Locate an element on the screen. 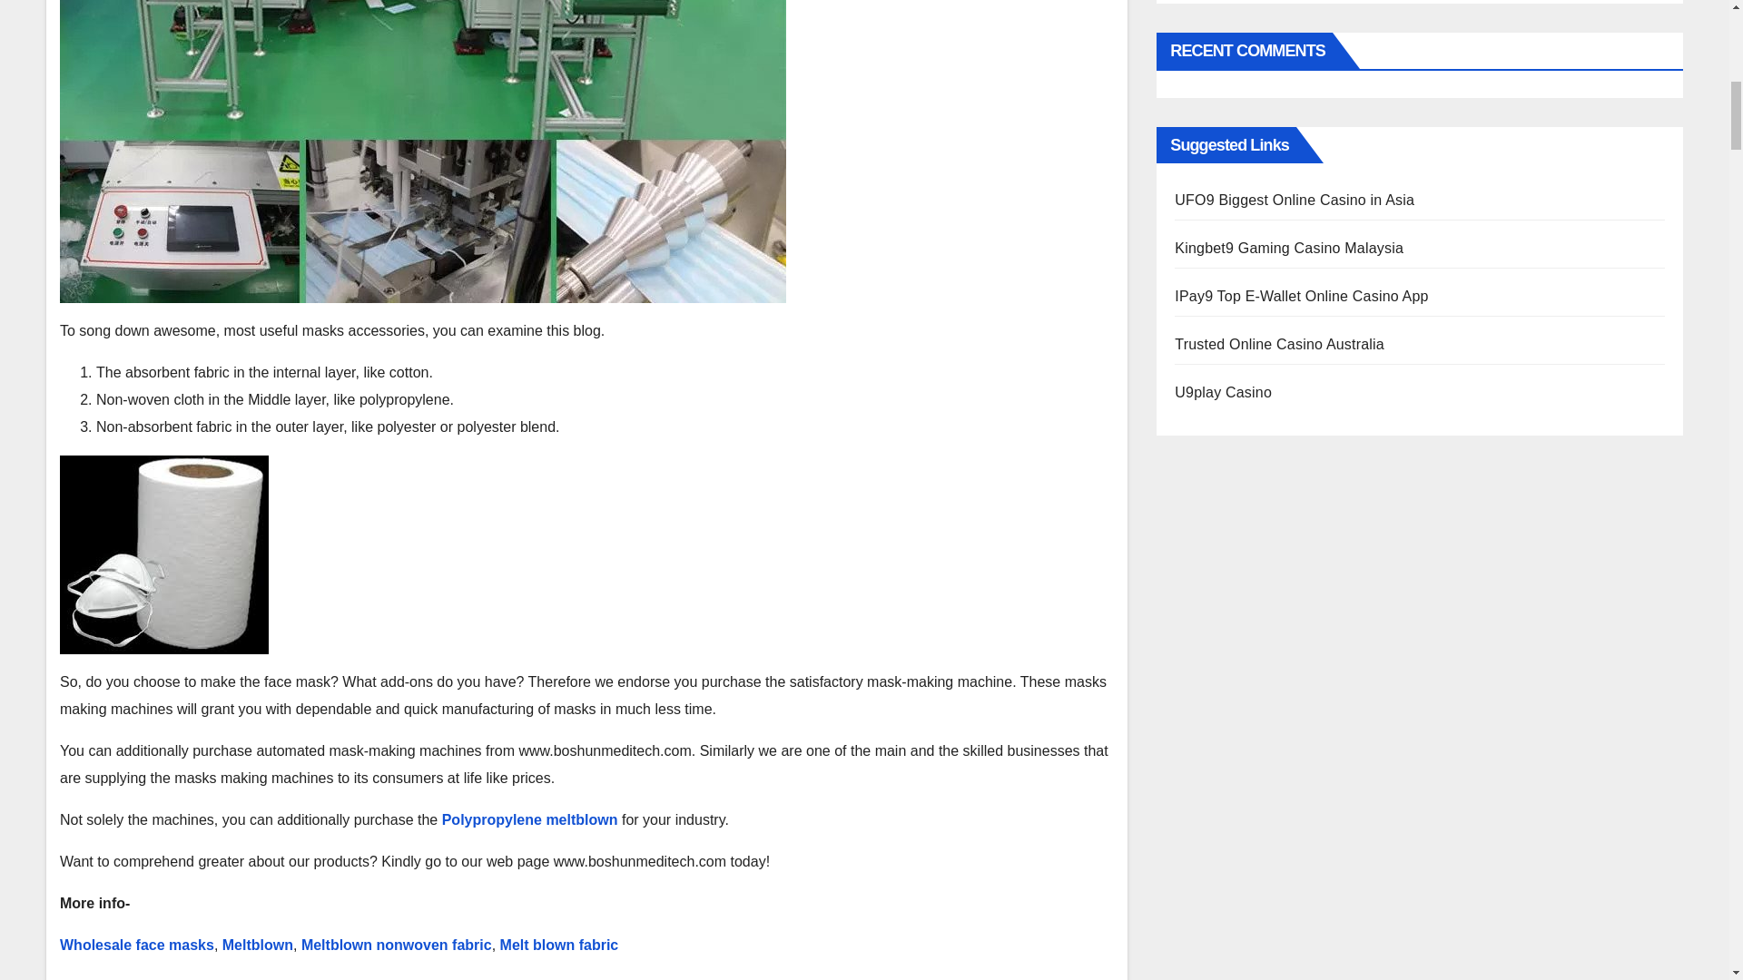  bric is located at coordinates (605, 944).